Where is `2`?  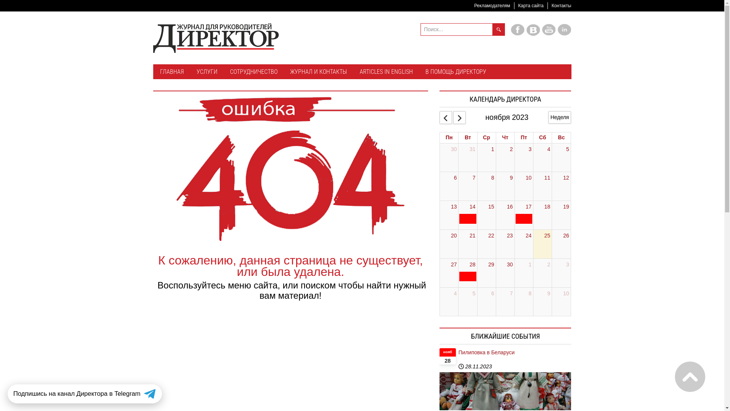 2 is located at coordinates (511, 150).